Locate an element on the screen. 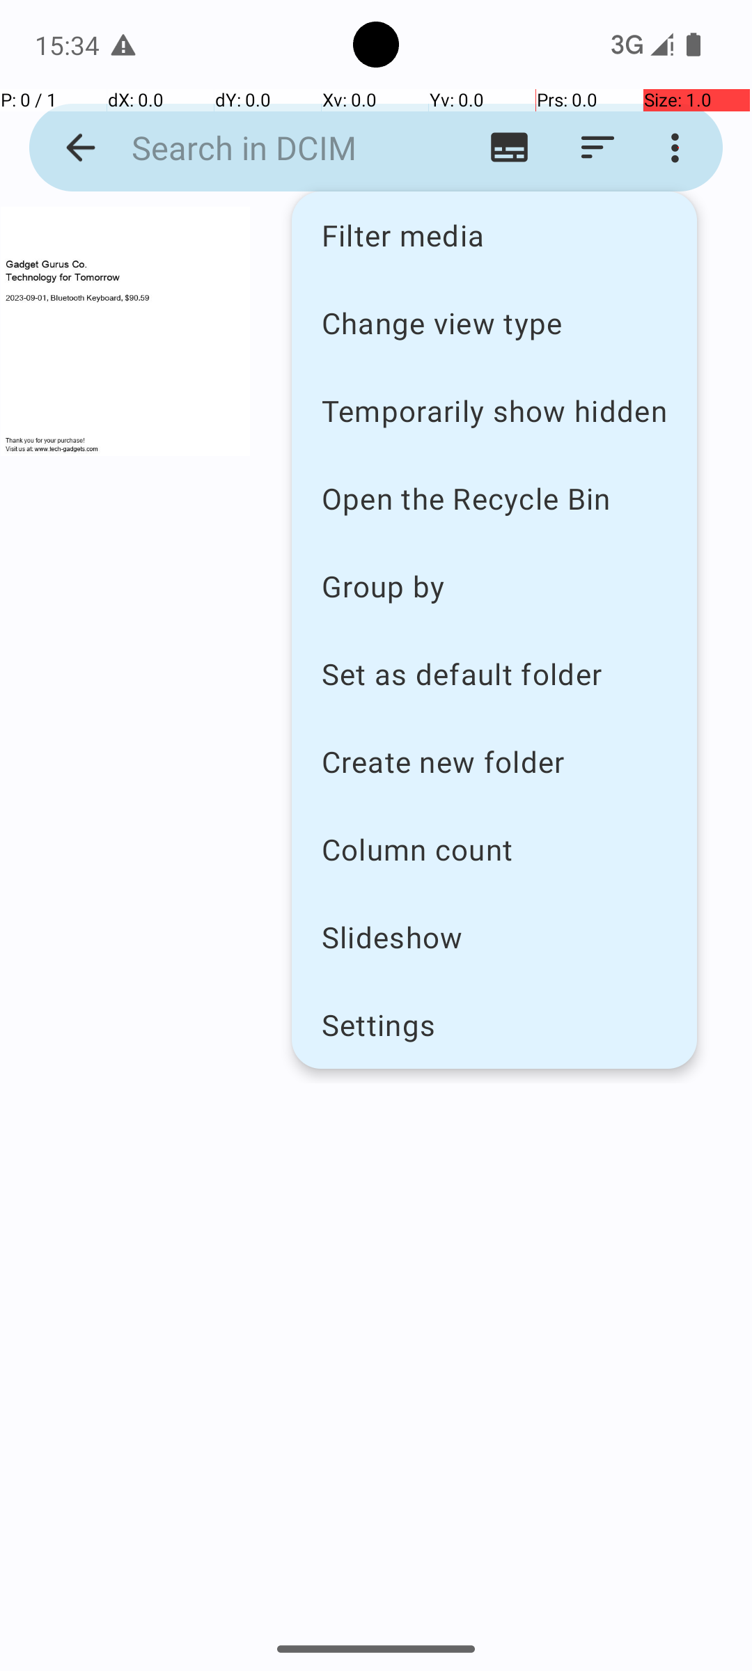 Image resolution: width=752 pixels, height=1671 pixels. Open the Recycle Bin is located at coordinates (494, 499).